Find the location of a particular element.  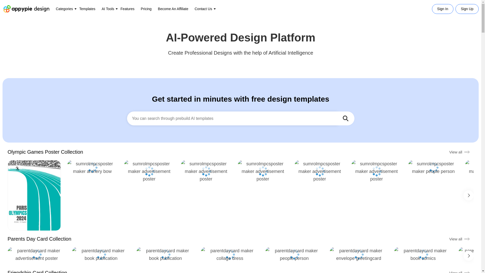

parentdaycard maker book publication is located at coordinates (165, 254).